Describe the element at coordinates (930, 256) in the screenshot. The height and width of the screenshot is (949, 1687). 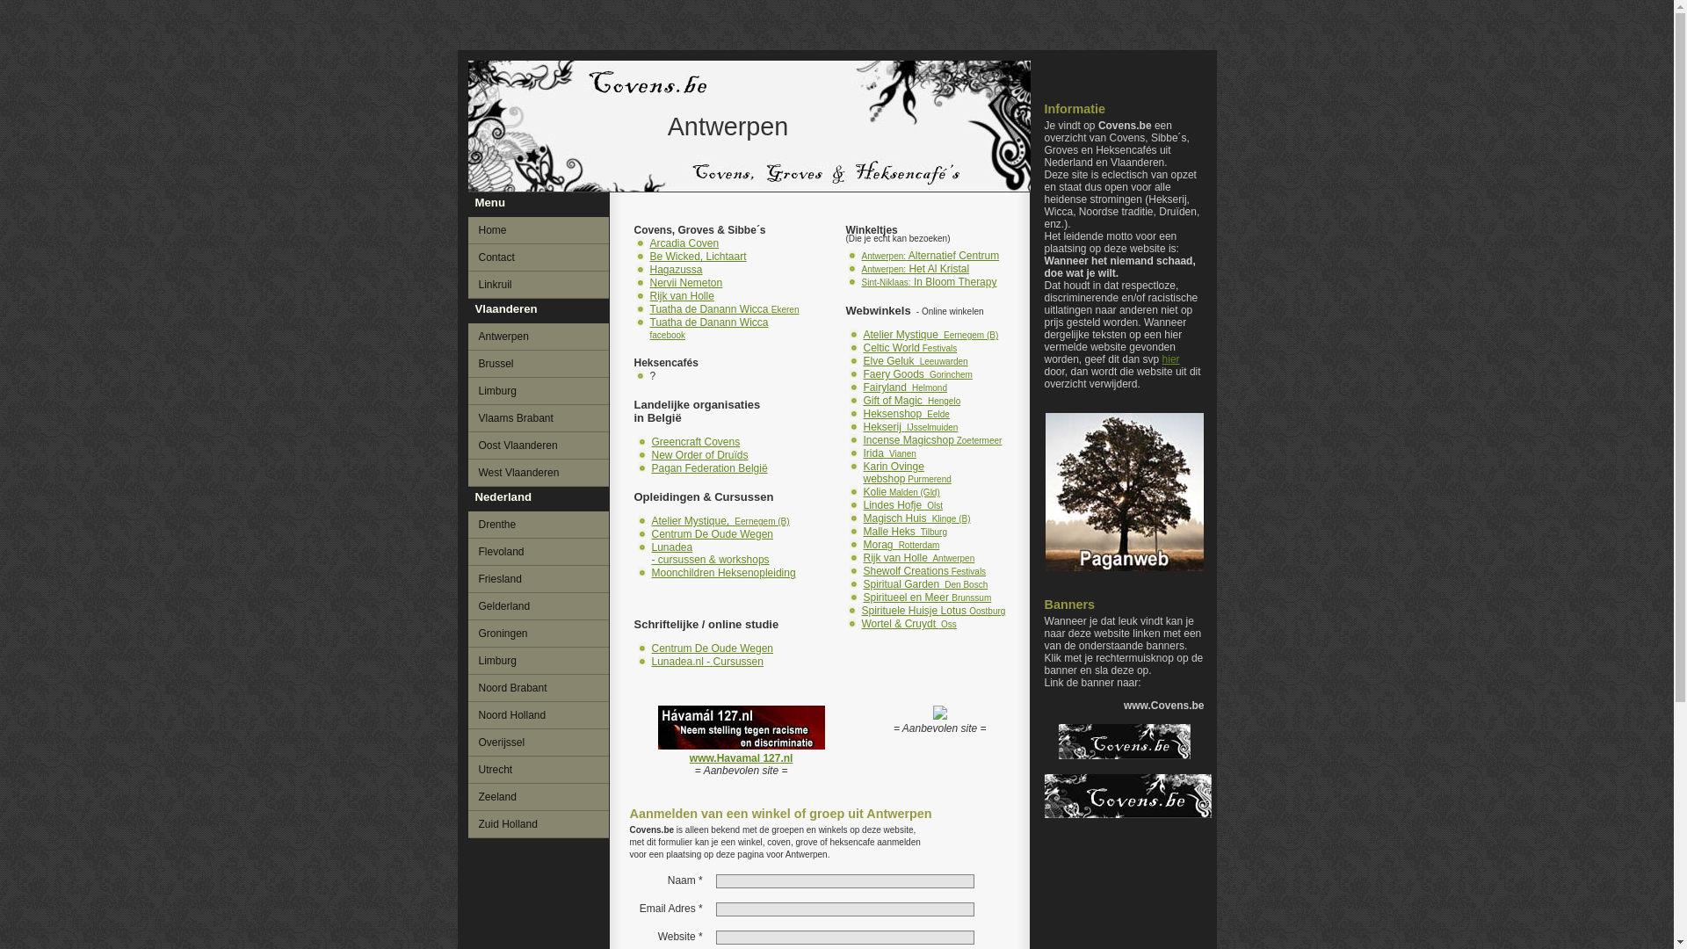
I see `Antwerpen: Alternatief Centrum` at that location.